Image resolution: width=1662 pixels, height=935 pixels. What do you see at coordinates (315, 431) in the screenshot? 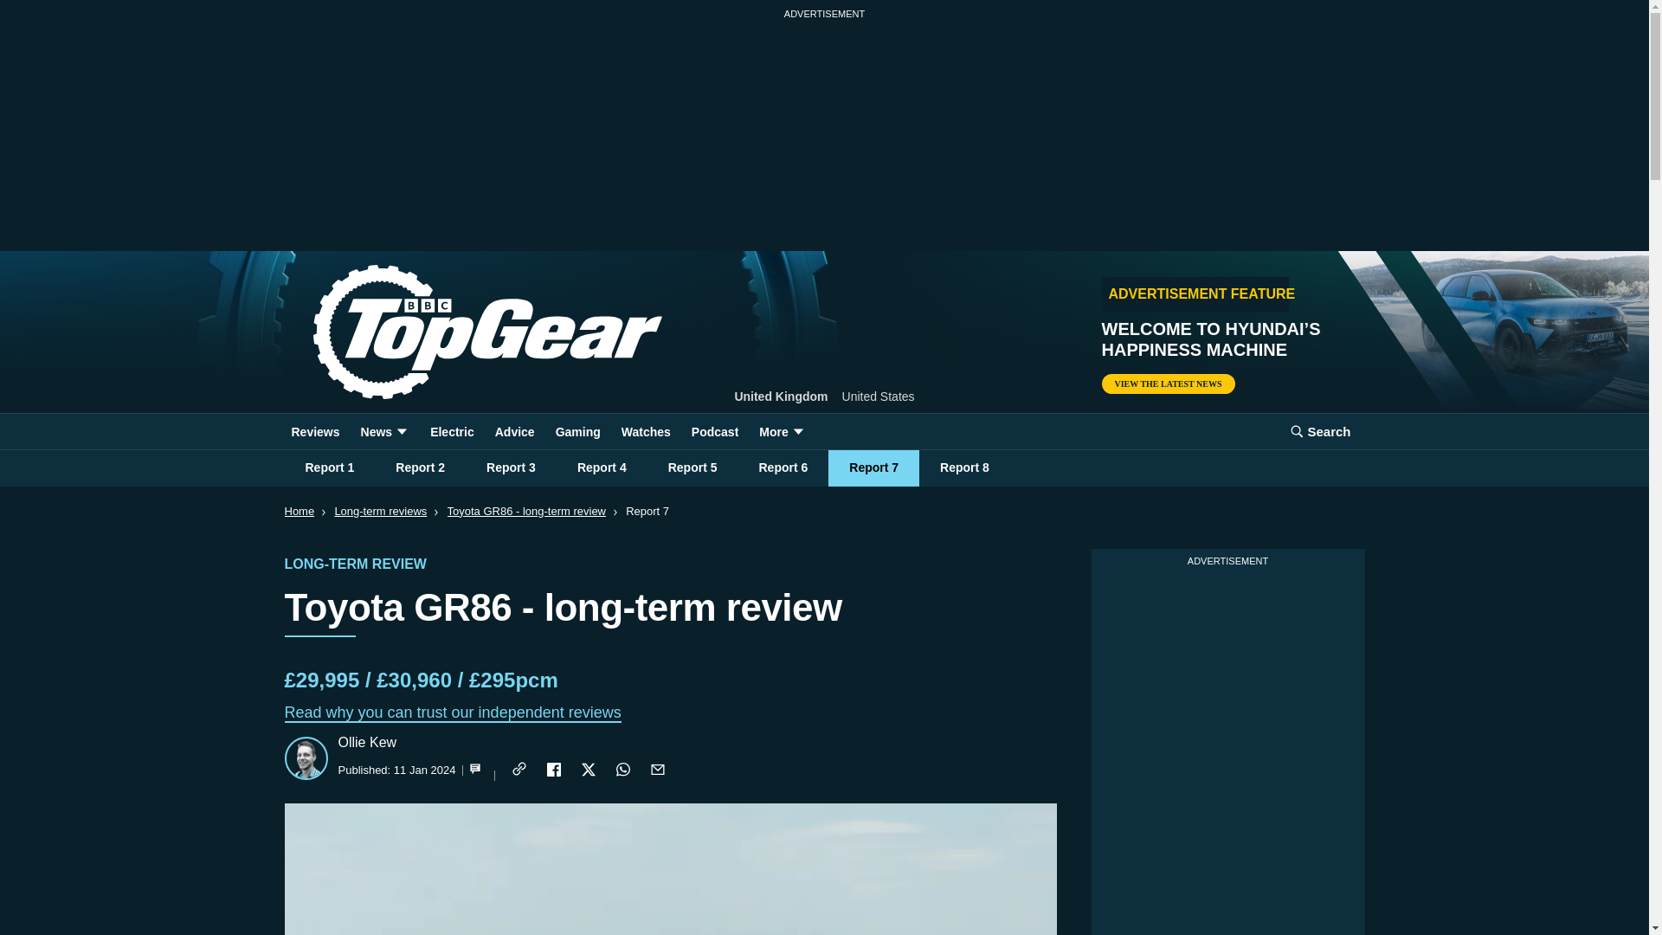
I see `Reviews` at bounding box center [315, 431].